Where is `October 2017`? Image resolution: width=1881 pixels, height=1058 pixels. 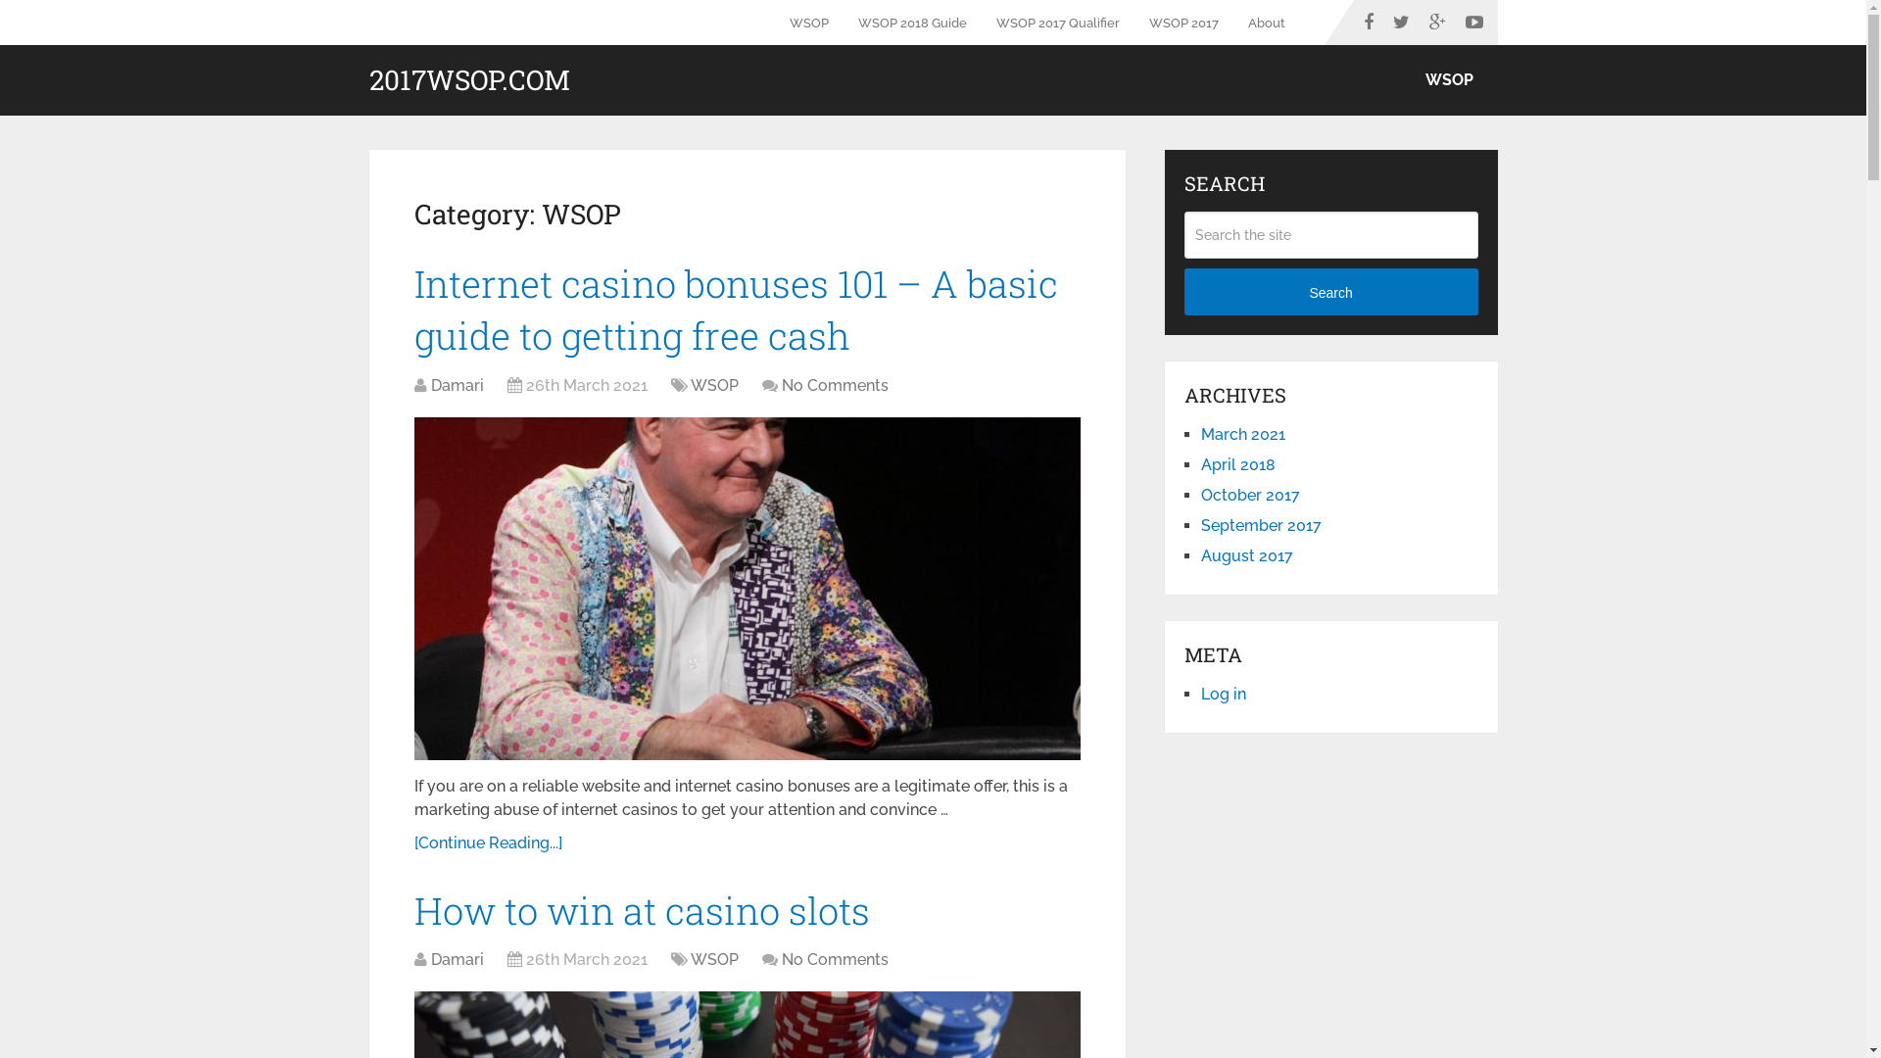
October 2017 is located at coordinates (1250, 496).